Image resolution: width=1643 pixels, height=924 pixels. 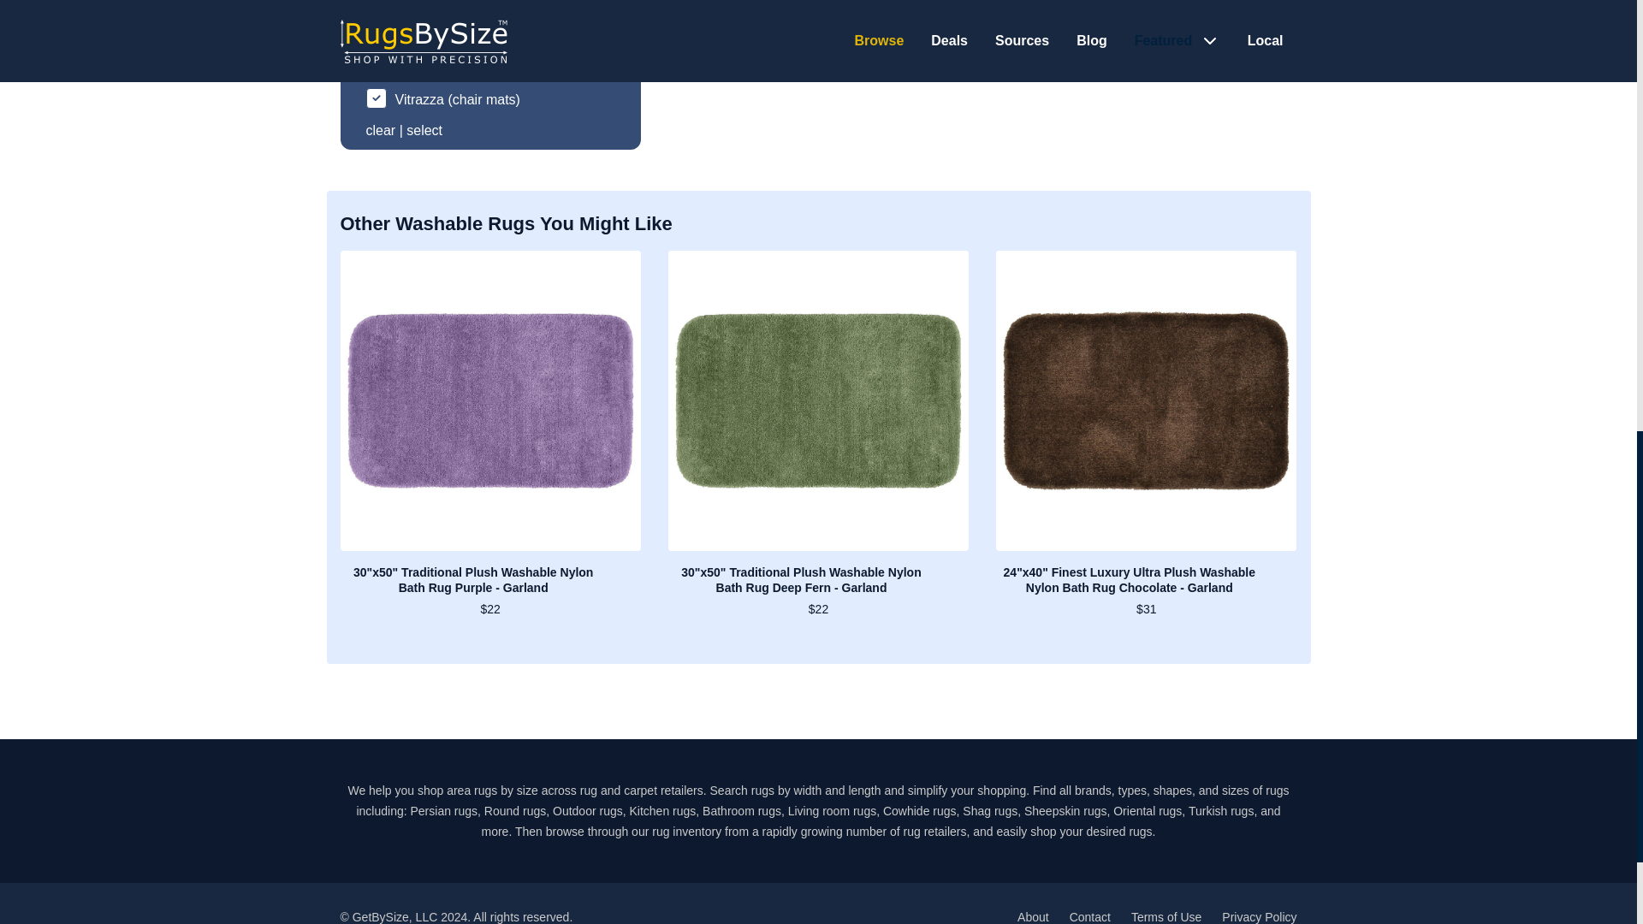 What do you see at coordinates (1166, 917) in the screenshot?
I see `Terms of Use` at bounding box center [1166, 917].